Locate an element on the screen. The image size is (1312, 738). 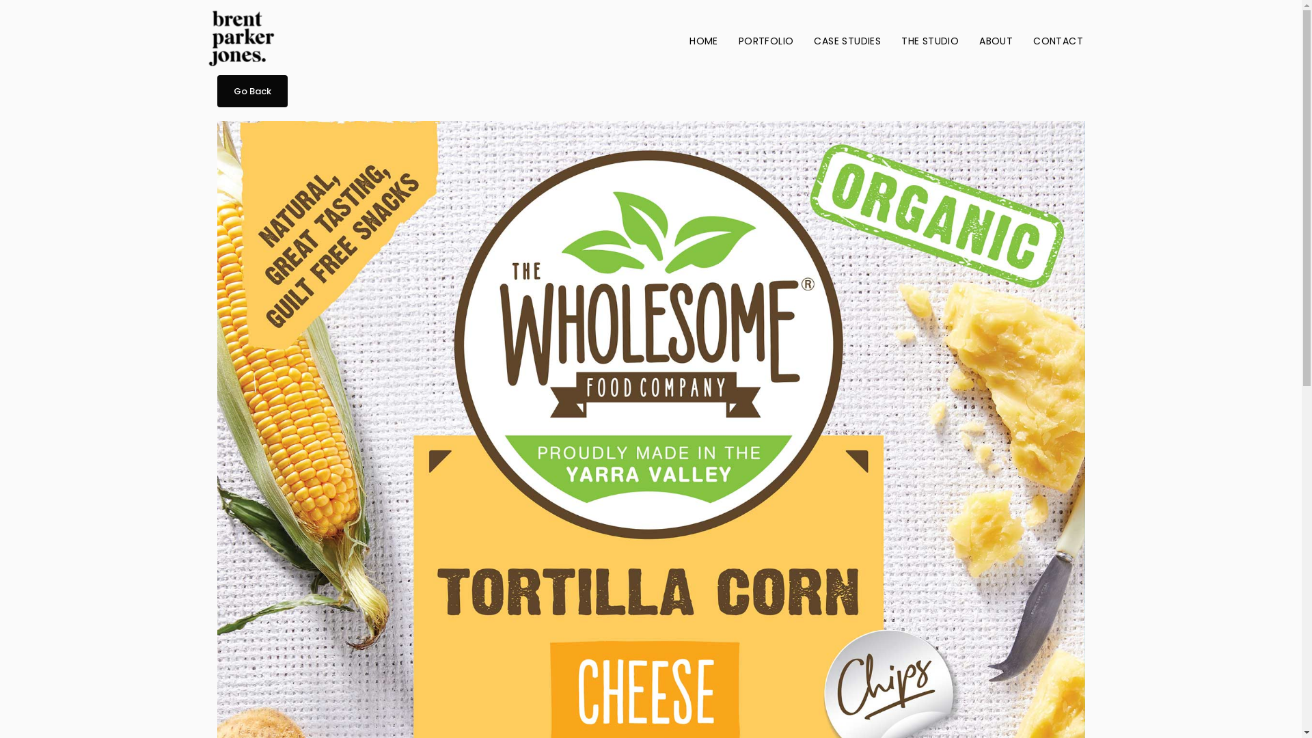
THE STUDIO is located at coordinates (930, 41).